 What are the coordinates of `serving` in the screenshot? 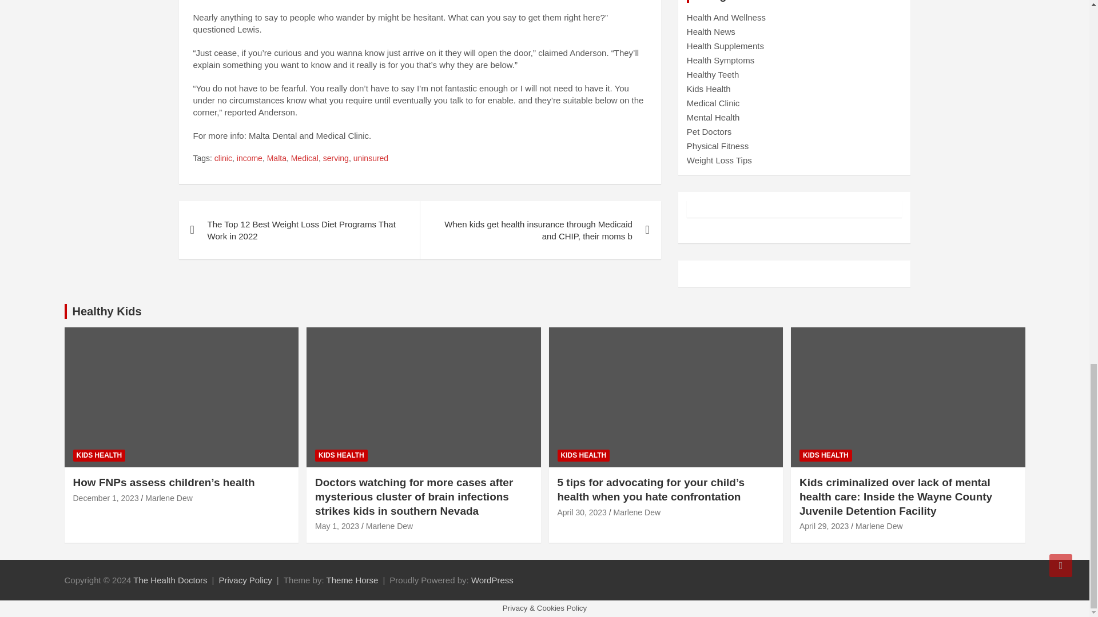 It's located at (336, 159).